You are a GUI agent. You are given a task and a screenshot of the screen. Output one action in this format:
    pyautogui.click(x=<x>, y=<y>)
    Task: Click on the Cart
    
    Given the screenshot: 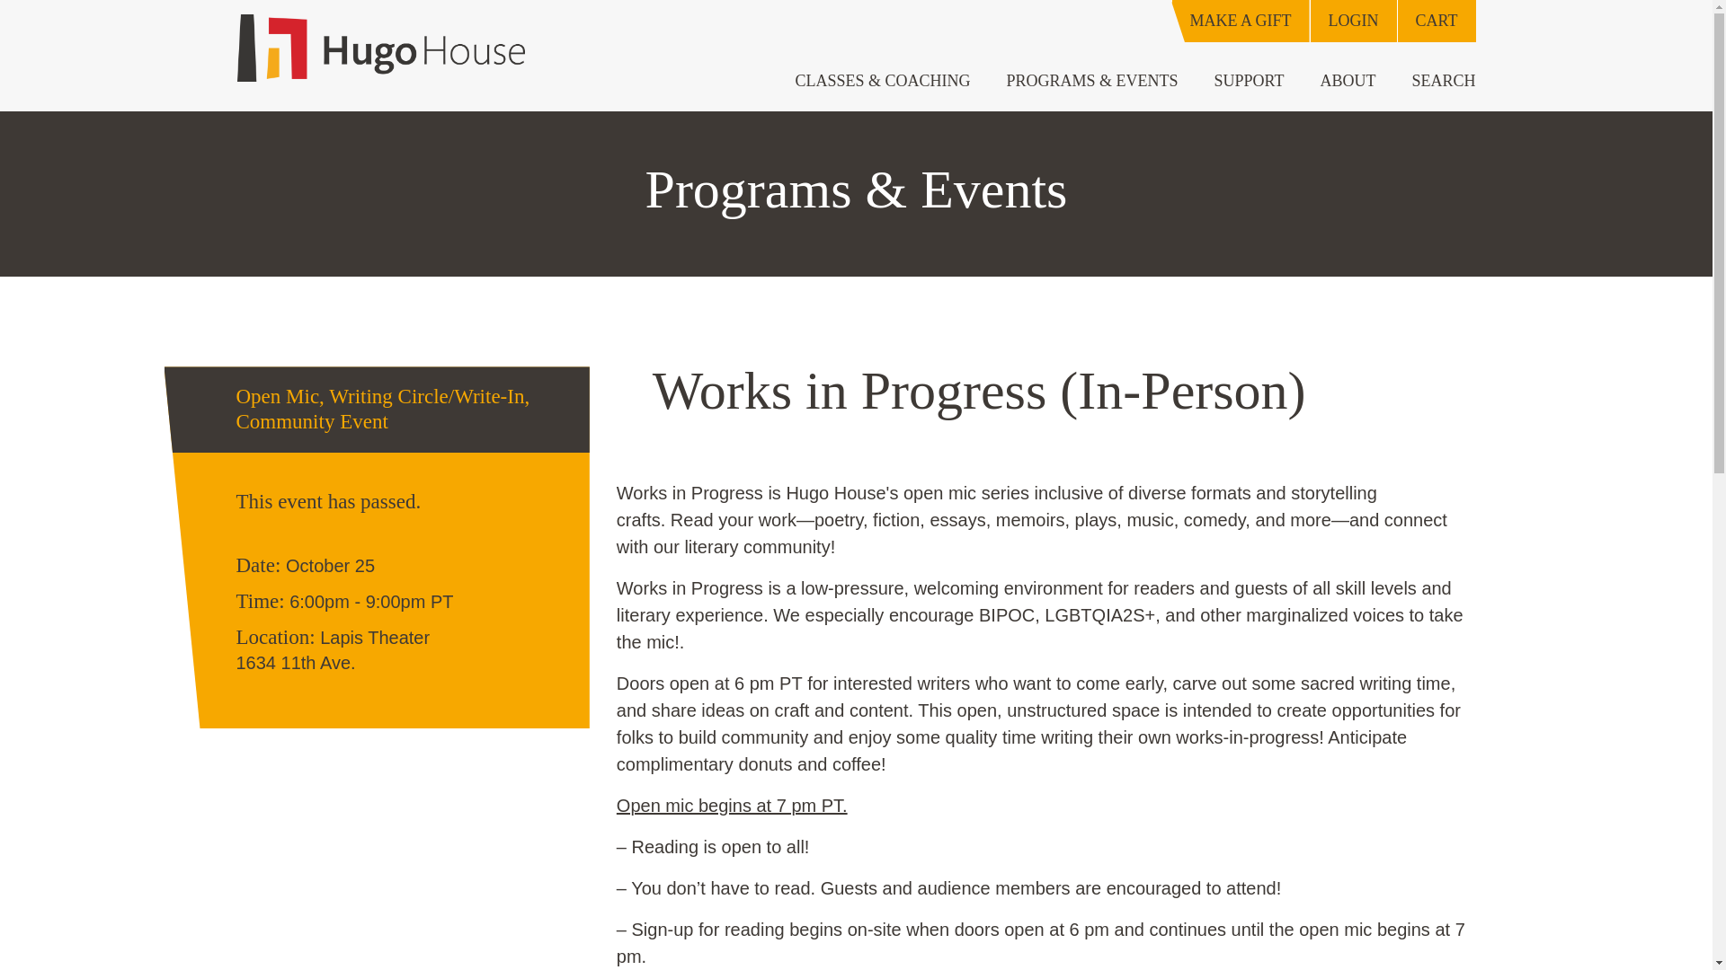 What is the action you would take?
    pyautogui.click(x=1436, y=22)
    